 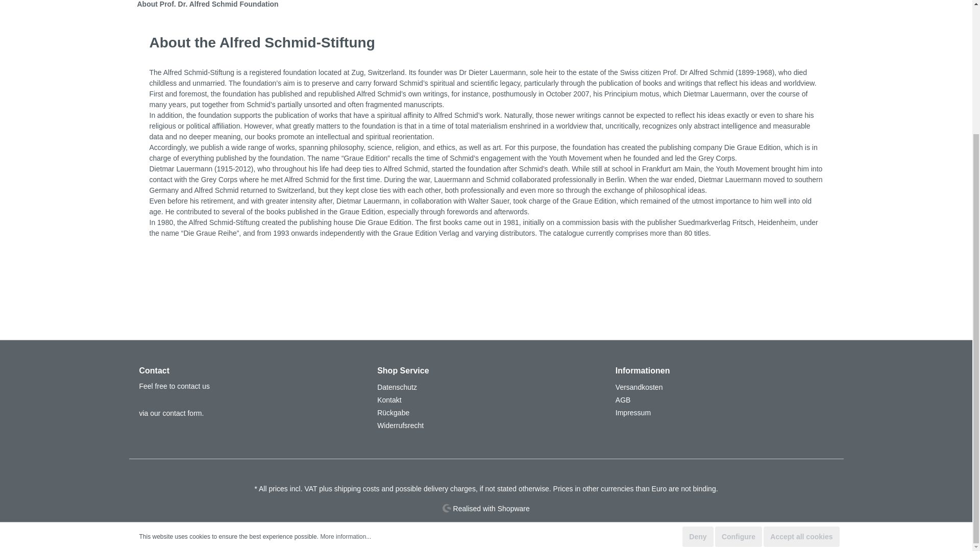 What do you see at coordinates (389, 400) in the screenshot?
I see `Kontakt` at bounding box center [389, 400].